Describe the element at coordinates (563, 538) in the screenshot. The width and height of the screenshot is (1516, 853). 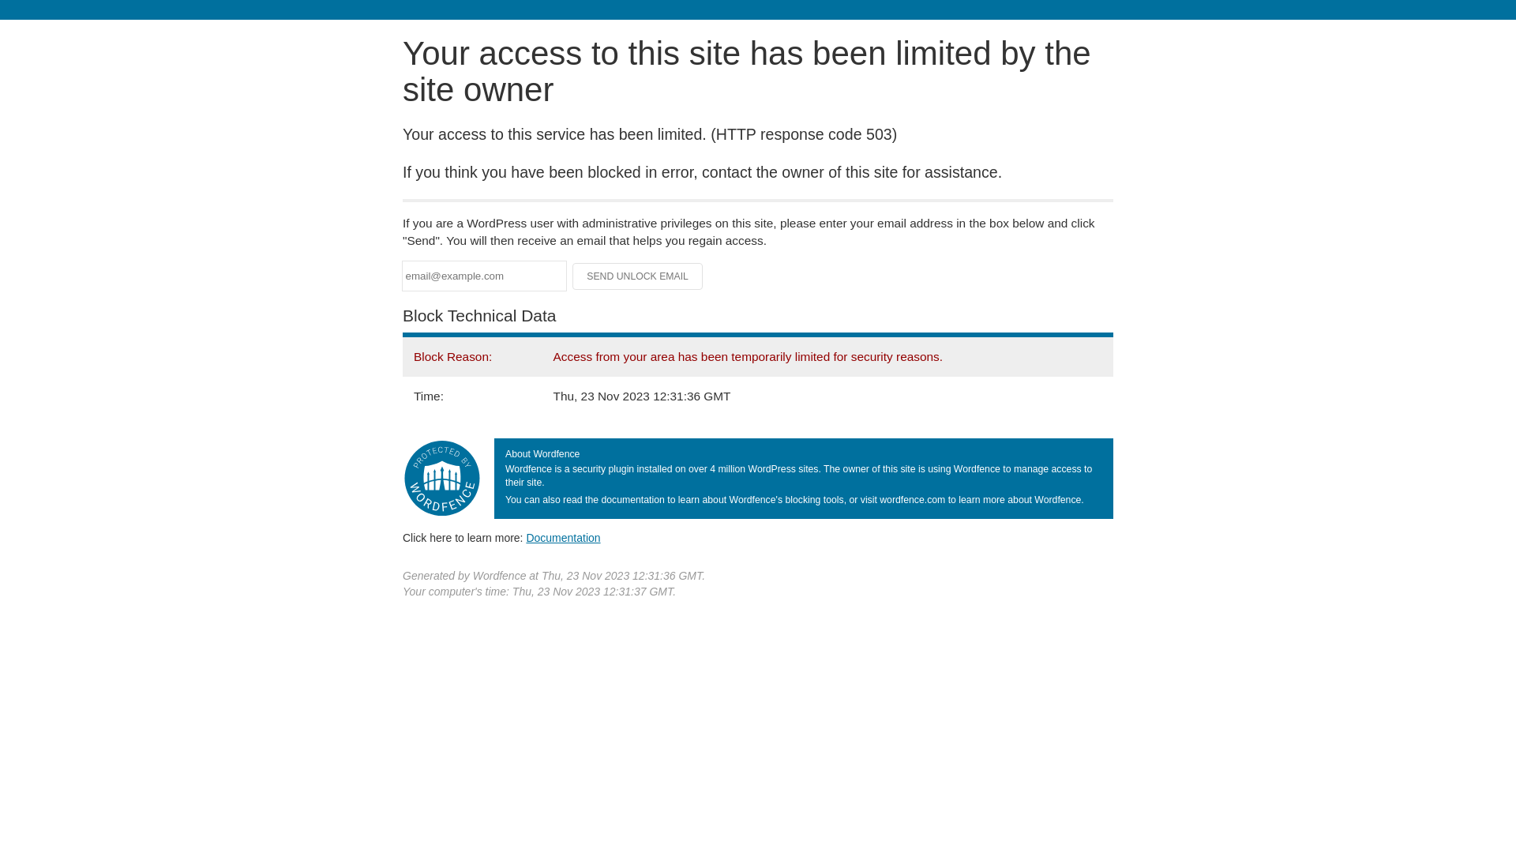
I see `Documentation` at that location.